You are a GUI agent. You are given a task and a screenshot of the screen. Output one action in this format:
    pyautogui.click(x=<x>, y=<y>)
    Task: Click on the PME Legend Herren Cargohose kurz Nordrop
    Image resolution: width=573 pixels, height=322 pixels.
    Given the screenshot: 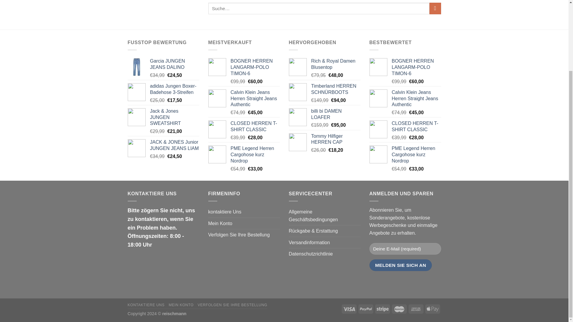 What is the action you would take?
    pyautogui.click(x=416, y=154)
    